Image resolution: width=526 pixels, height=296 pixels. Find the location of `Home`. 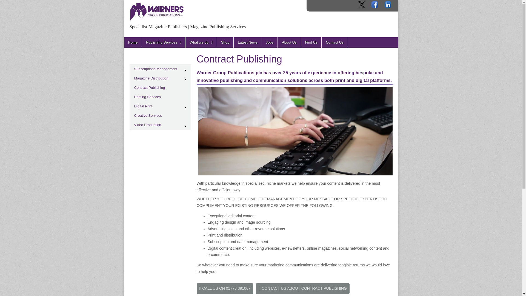

Home is located at coordinates (133, 42).